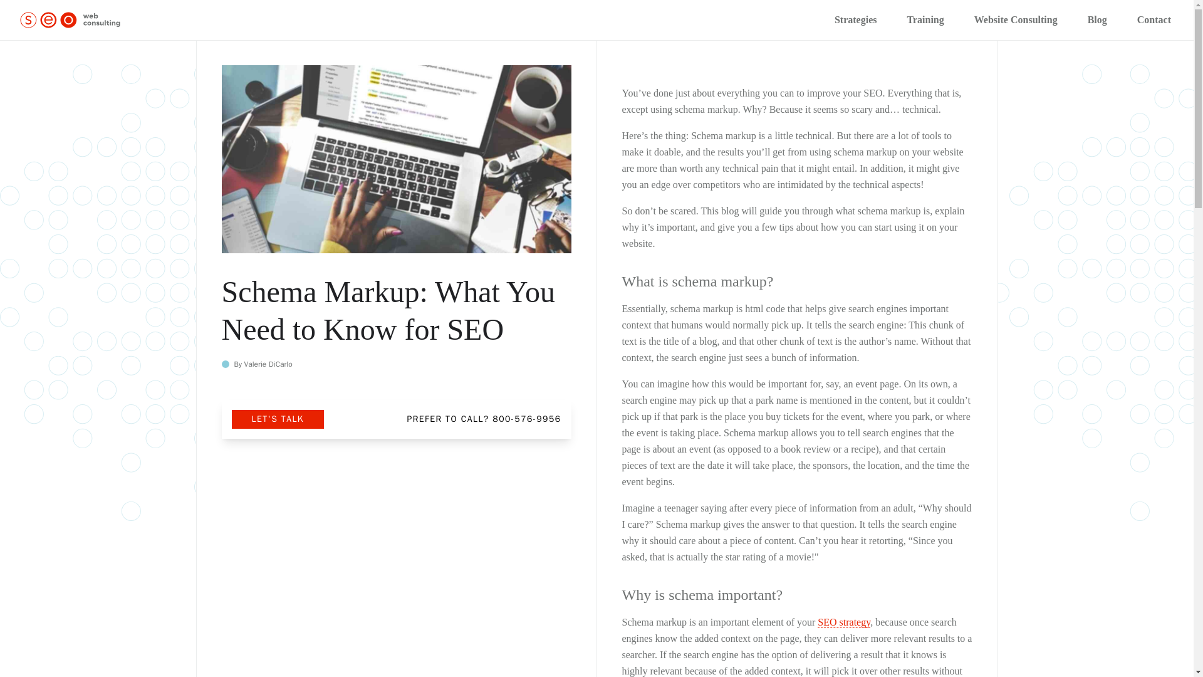 The width and height of the screenshot is (1203, 677). What do you see at coordinates (843, 622) in the screenshot?
I see `SEO strategy` at bounding box center [843, 622].